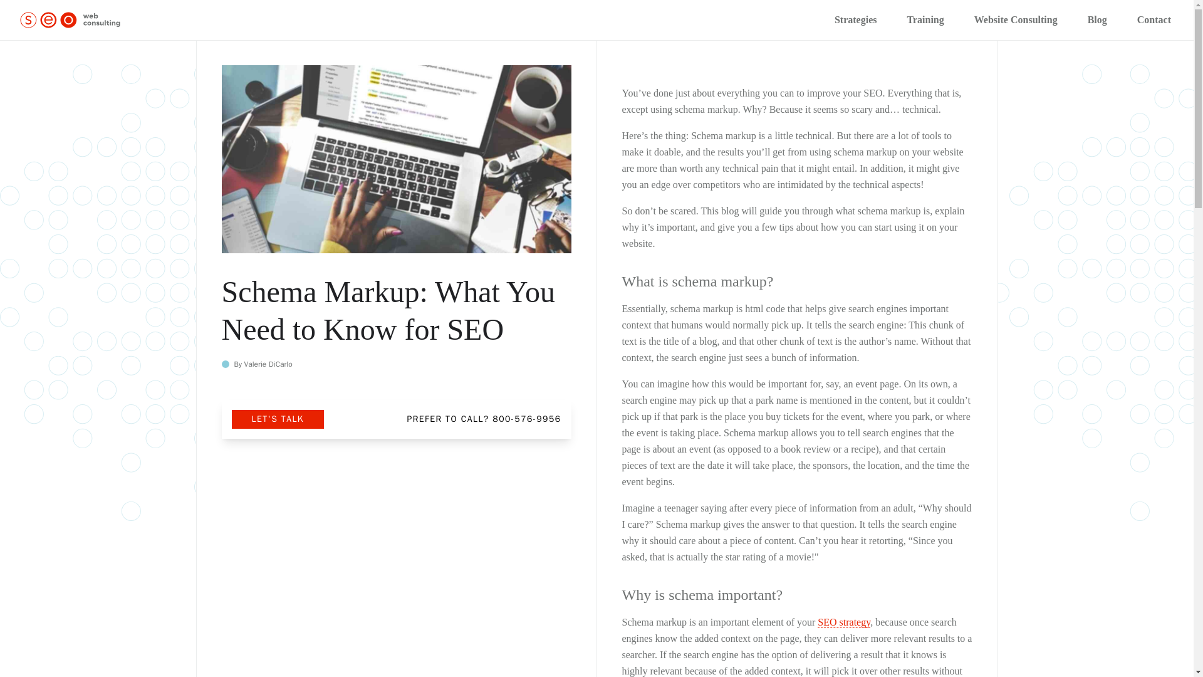 The width and height of the screenshot is (1203, 677). What do you see at coordinates (843, 622) in the screenshot?
I see `SEO strategy` at bounding box center [843, 622].